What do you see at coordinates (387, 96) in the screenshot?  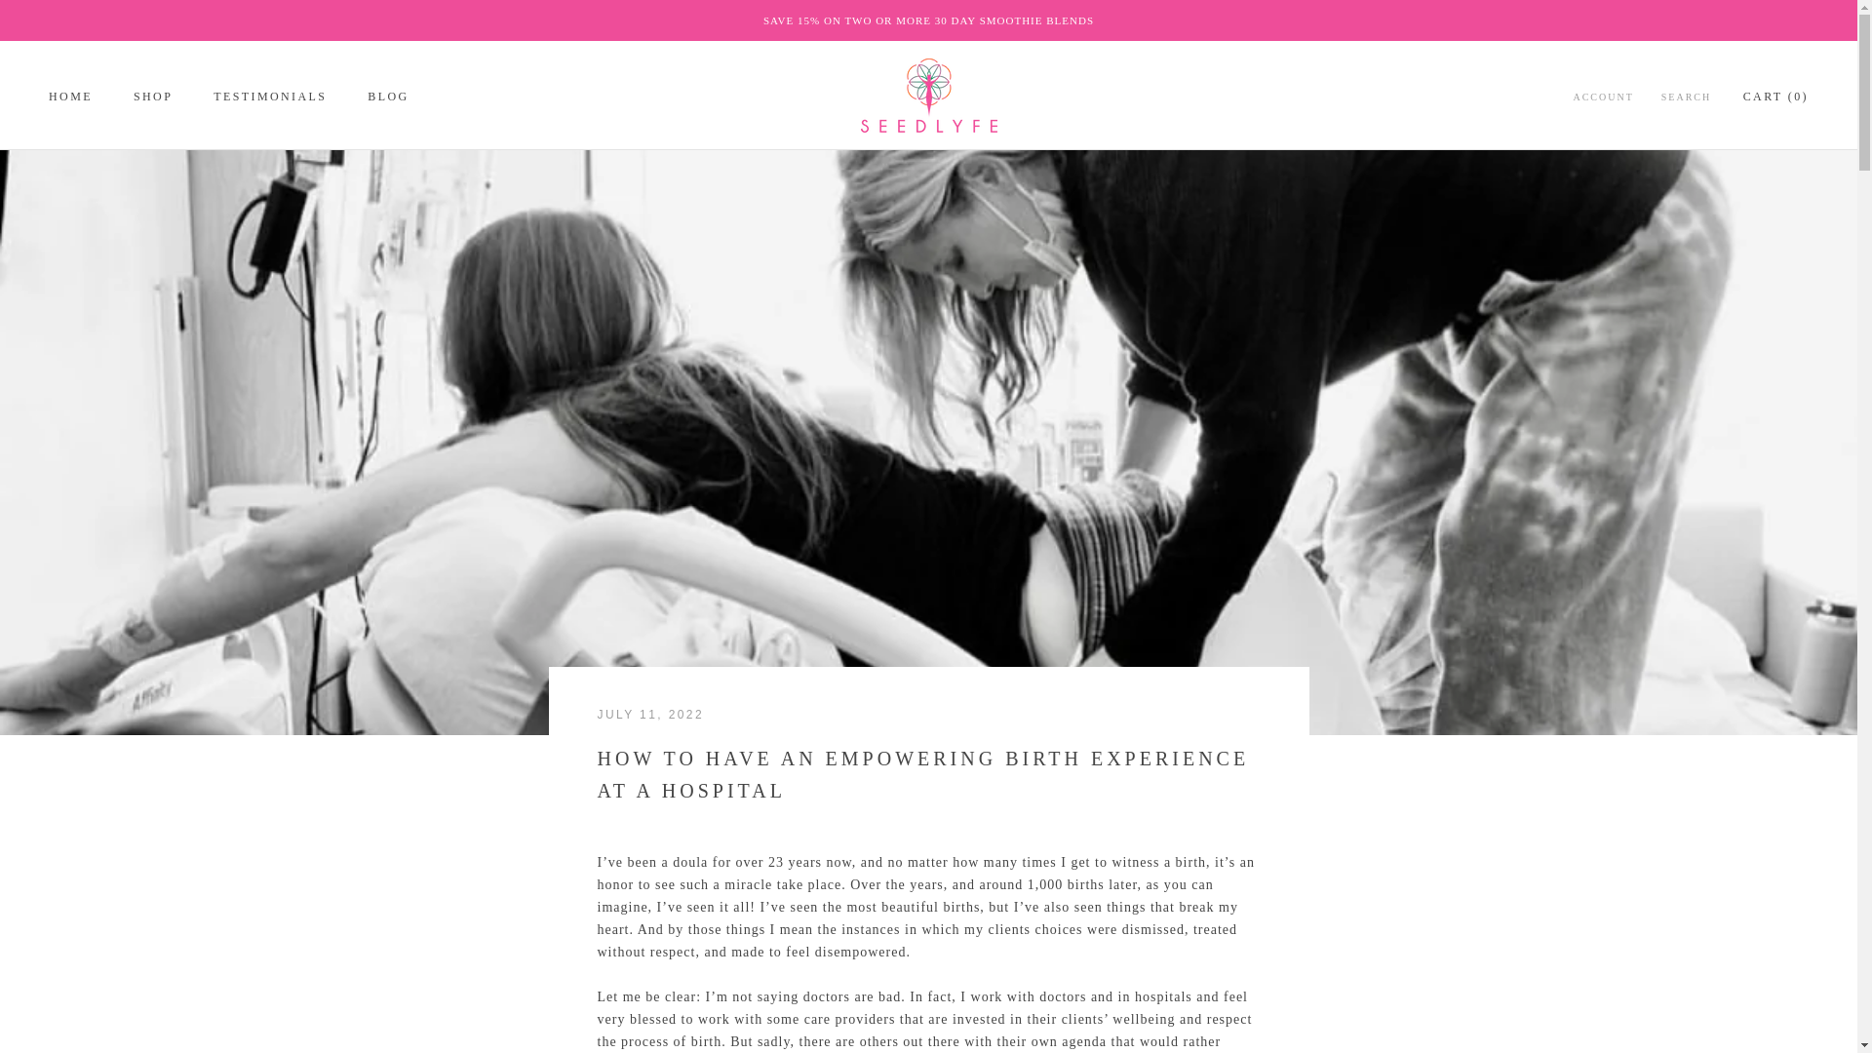 I see `TESTIMONIALS` at bounding box center [387, 96].